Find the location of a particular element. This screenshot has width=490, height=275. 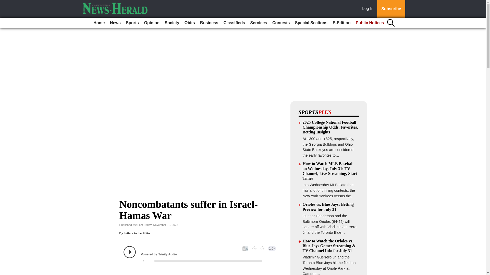

Trinity Audio Player is located at coordinates (200, 254).